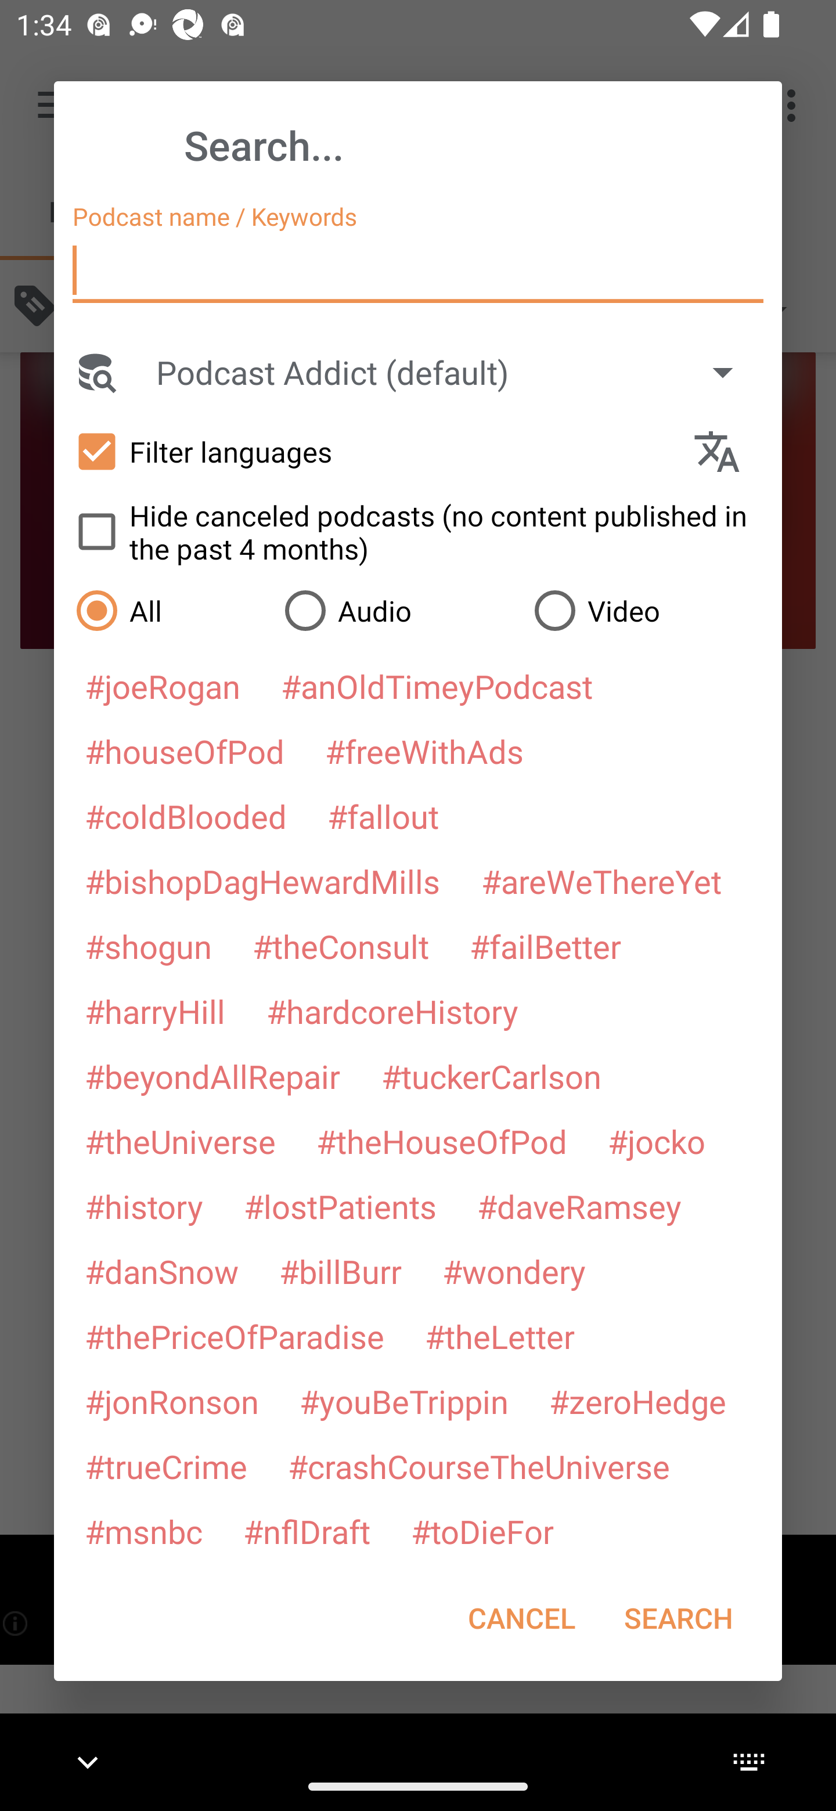  What do you see at coordinates (161, 1271) in the screenshot?
I see `#danSnow` at bounding box center [161, 1271].